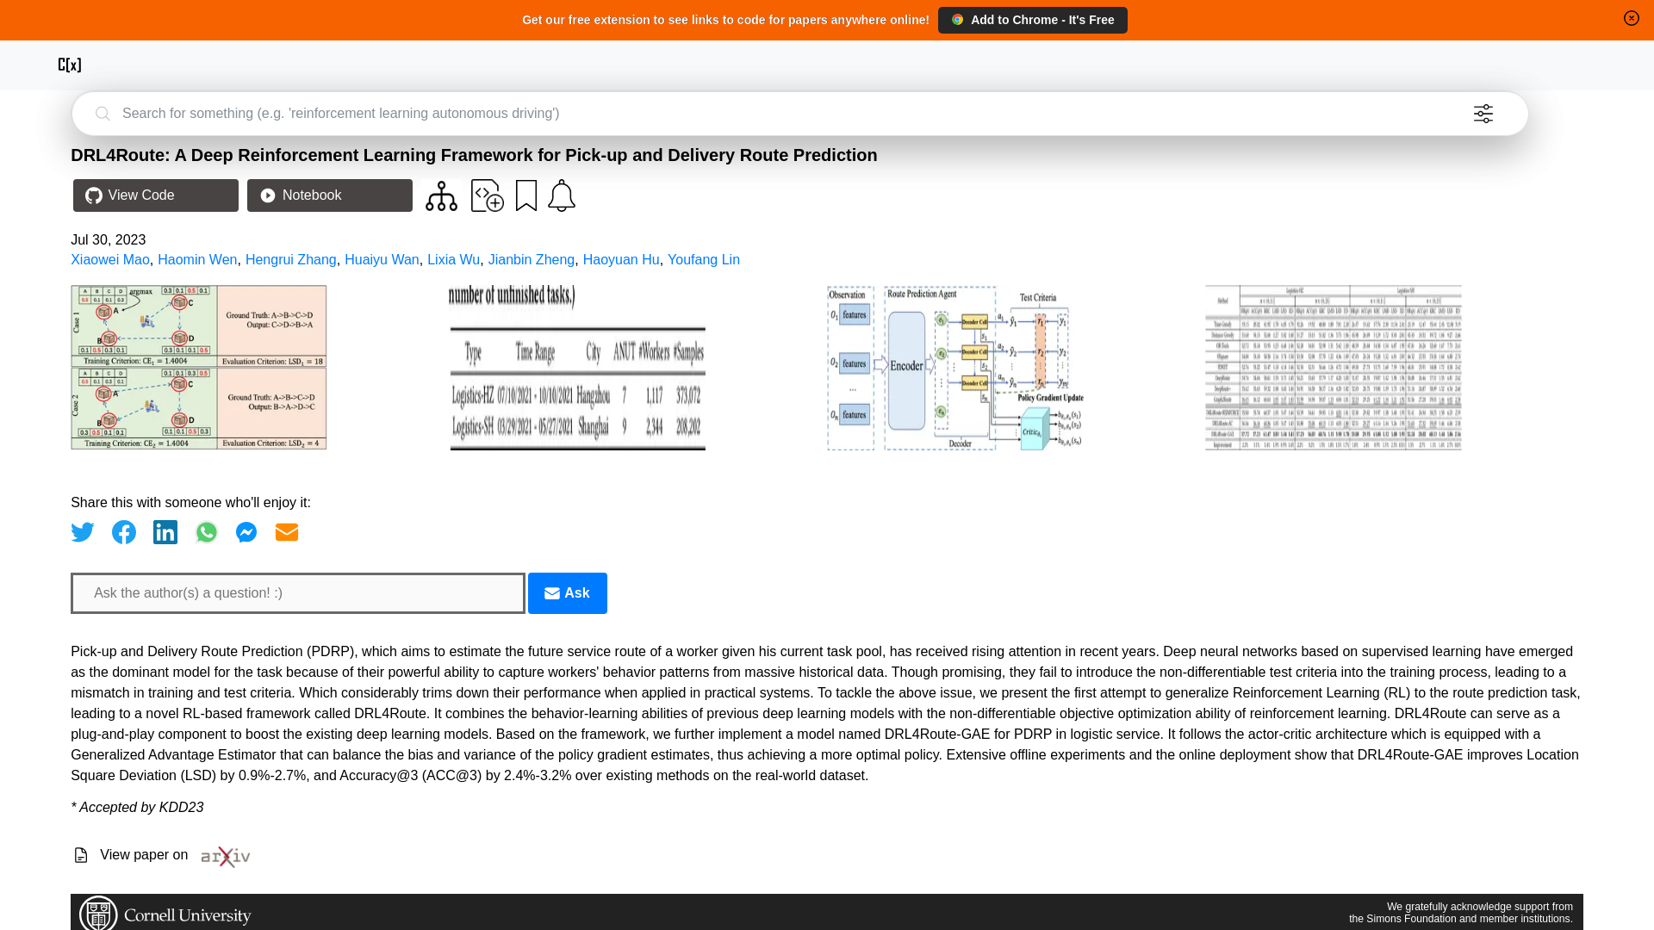 The width and height of the screenshot is (1654, 930). I want to click on Lixia Wu, so click(453, 258).